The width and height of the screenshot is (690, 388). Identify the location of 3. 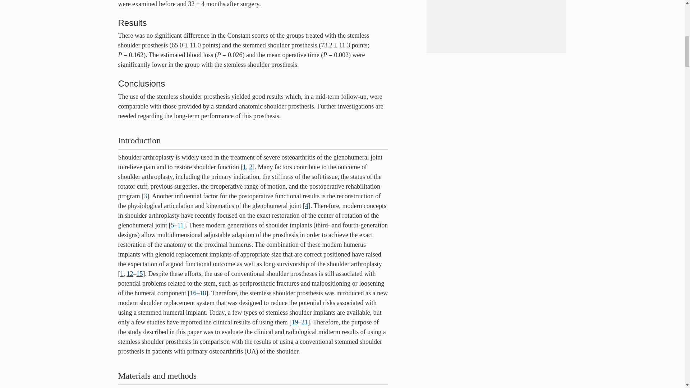
(145, 196).